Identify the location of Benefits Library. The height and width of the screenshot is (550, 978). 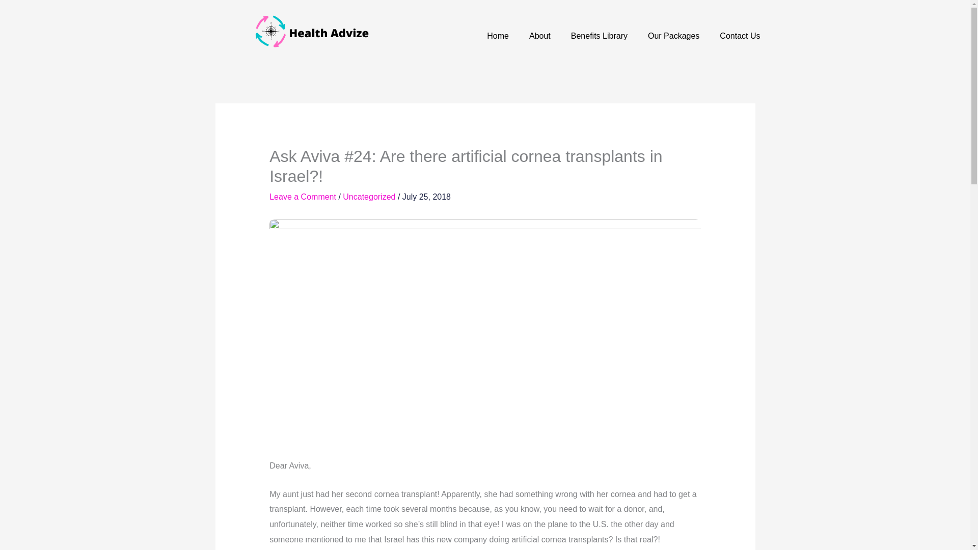
(599, 36).